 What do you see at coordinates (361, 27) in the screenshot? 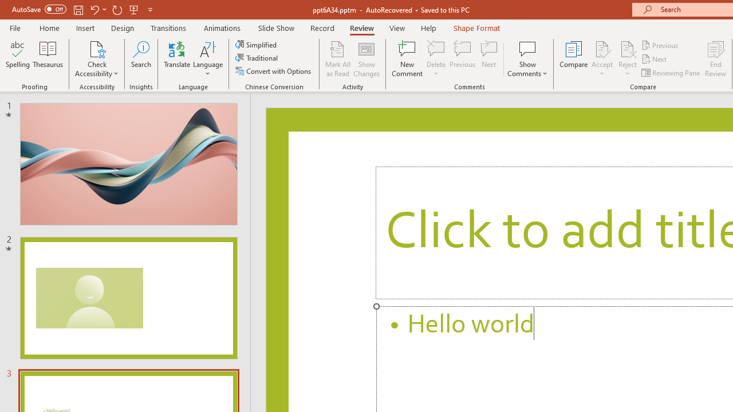
I see `Review` at bounding box center [361, 27].